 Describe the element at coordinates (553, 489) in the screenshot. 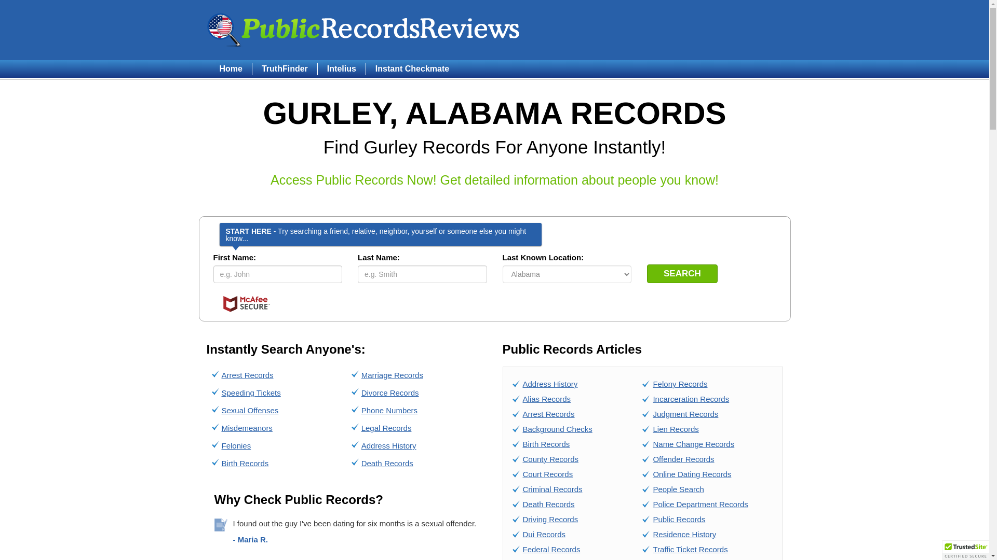

I see `Criminal Records` at that location.